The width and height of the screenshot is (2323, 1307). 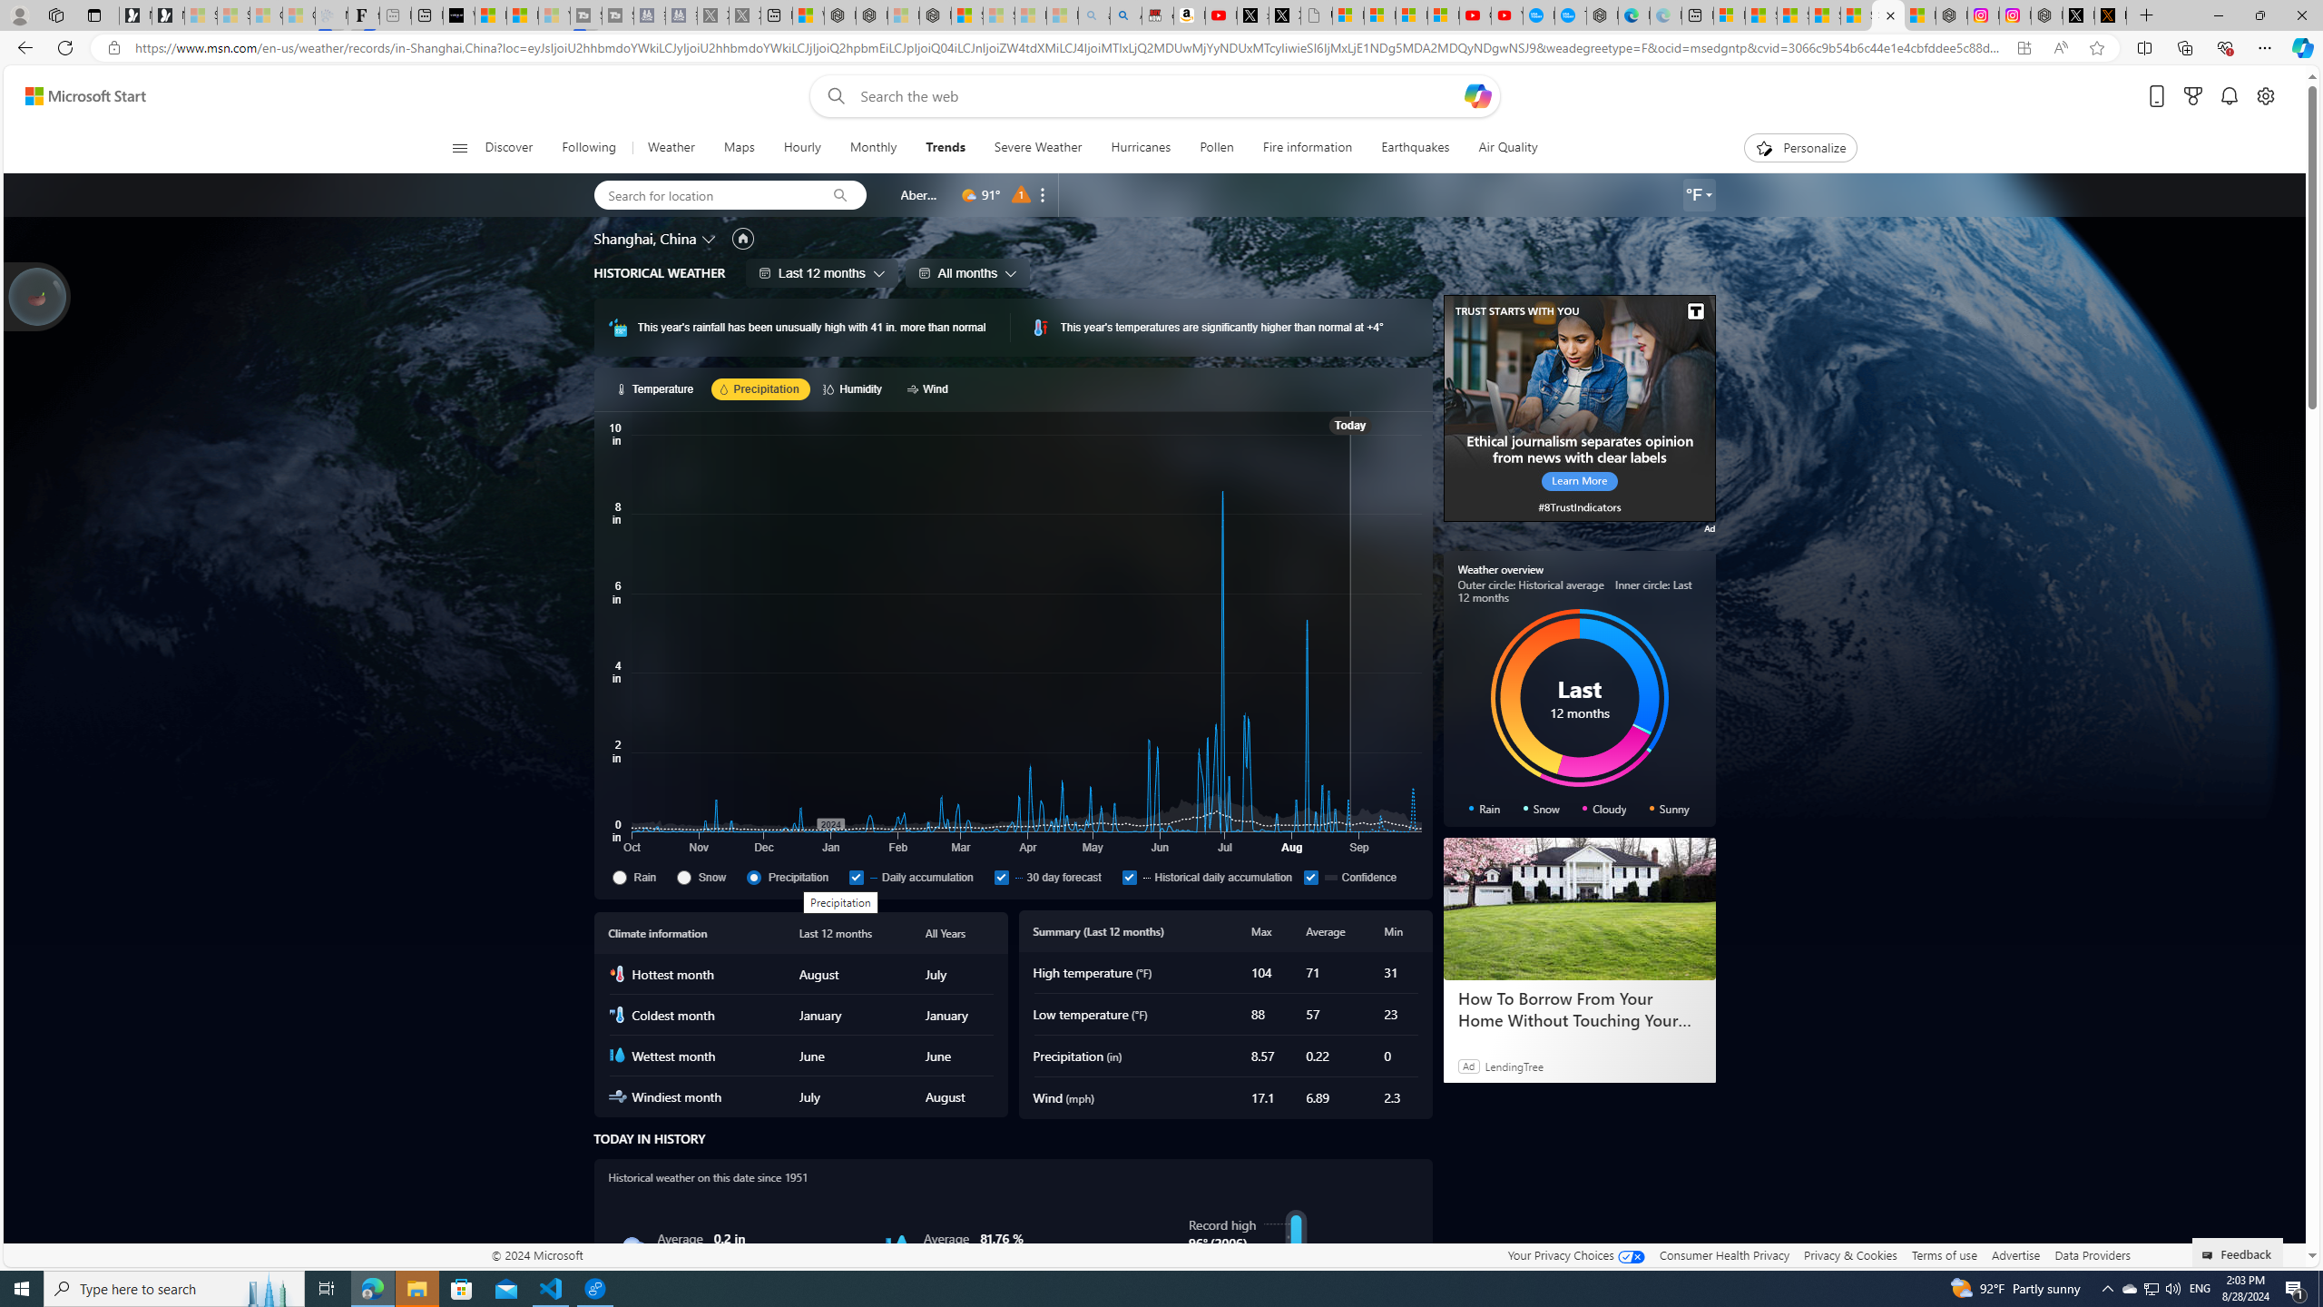 What do you see at coordinates (74, 96) in the screenshot?
I see `Skip to footer` at bounding box center [74, 96].